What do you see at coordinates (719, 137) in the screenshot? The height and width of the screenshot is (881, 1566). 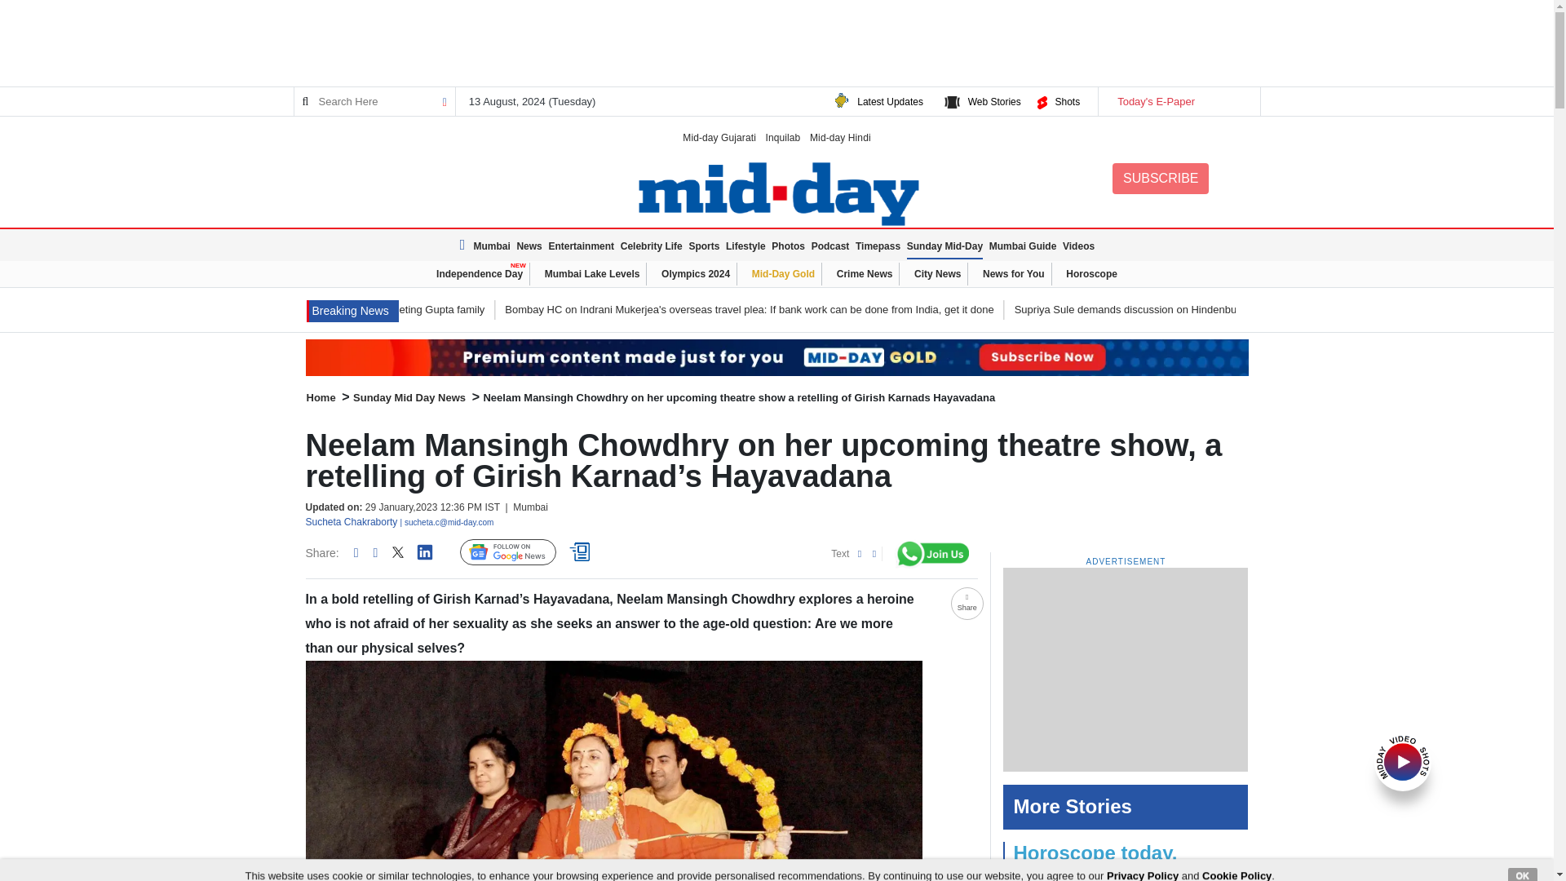 I see `Mid-day Gujarati` at bounding box center [719, 137].